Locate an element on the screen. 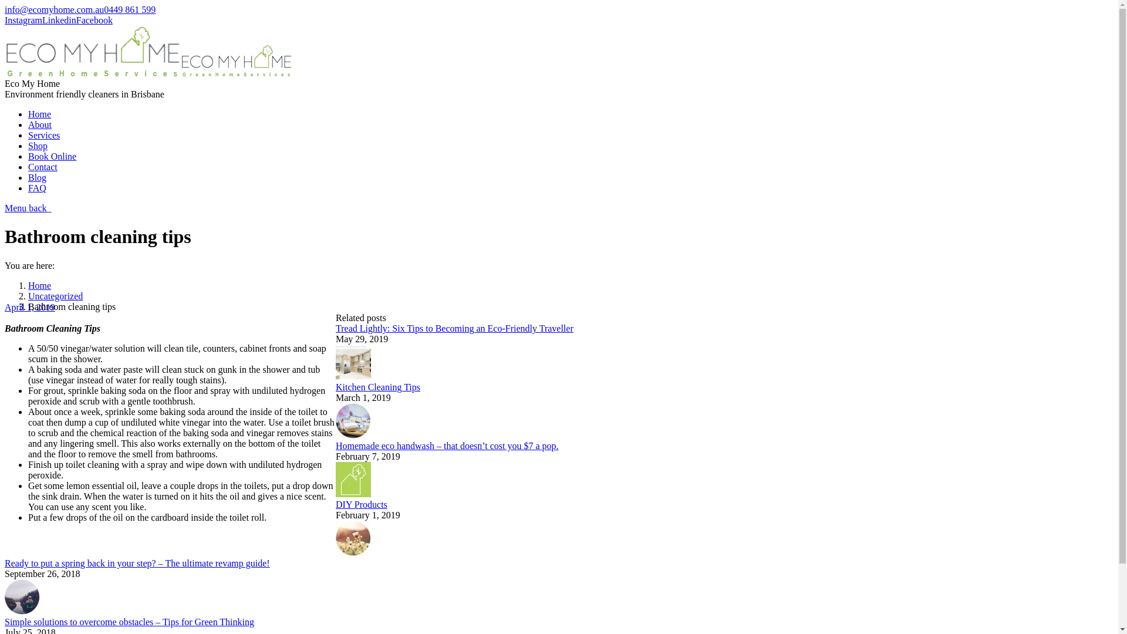  Contact is located at coordinates (43, 167).